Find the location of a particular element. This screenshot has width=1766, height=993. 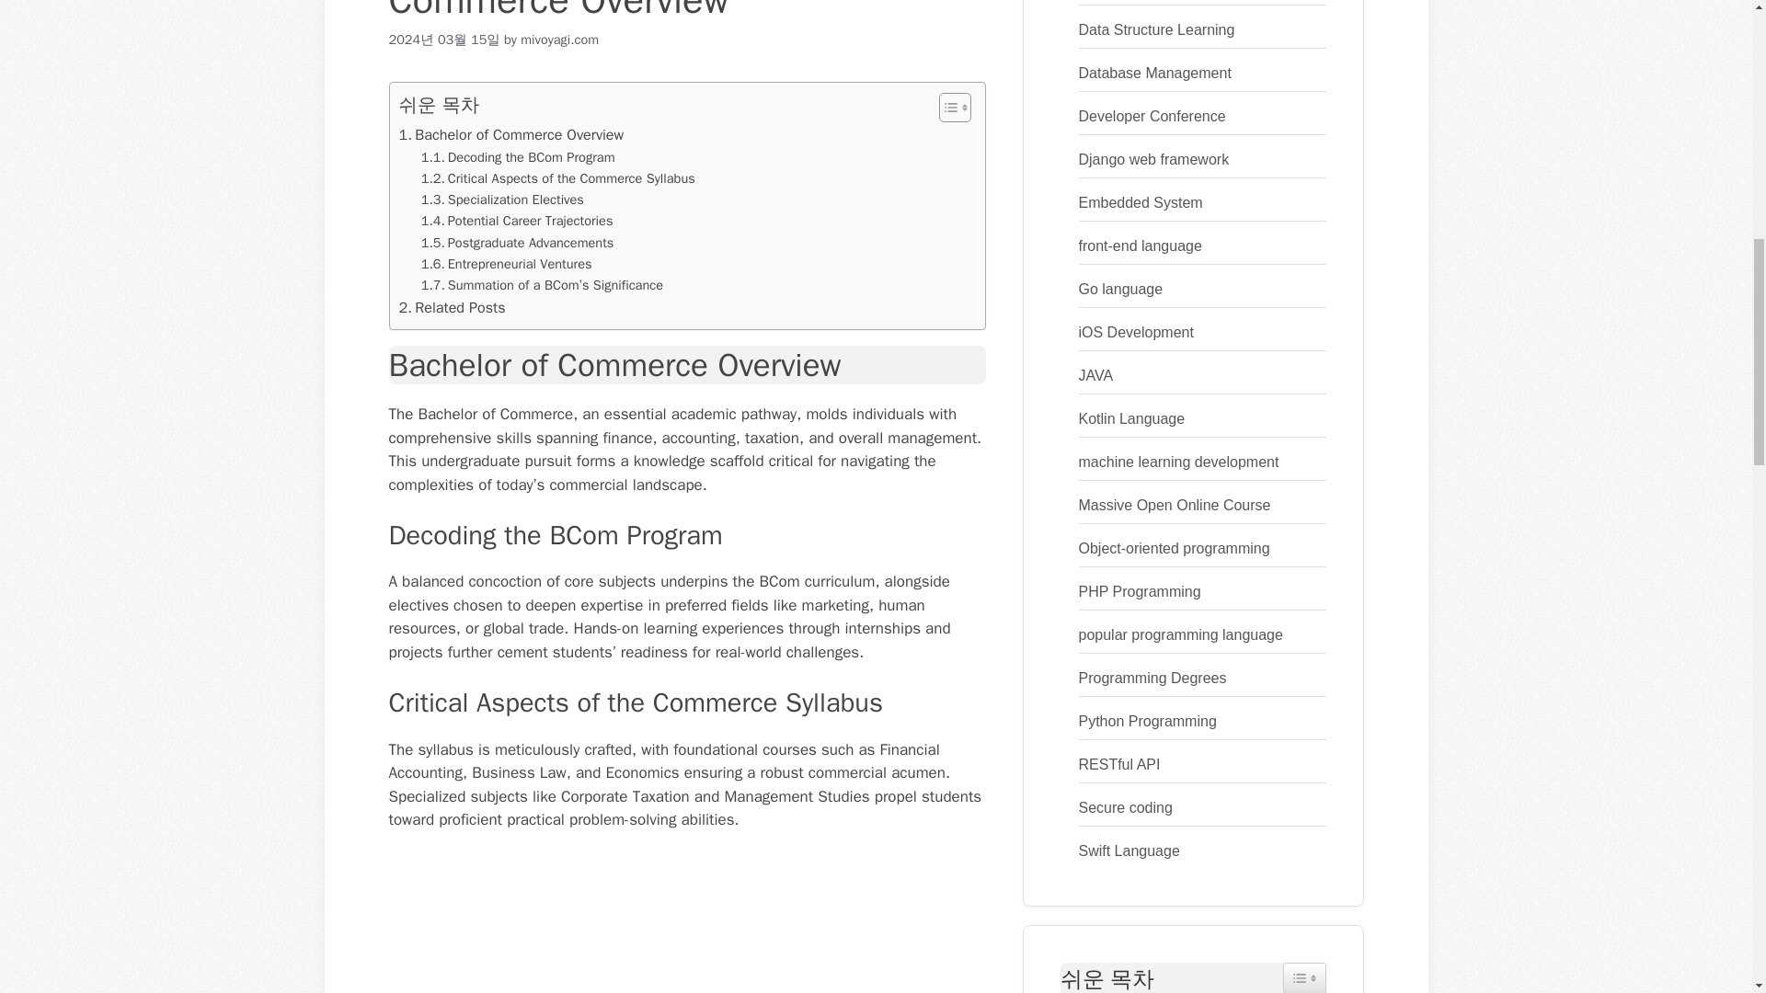

Entrepreneurial Ventures is located at coordinates (506, 265).